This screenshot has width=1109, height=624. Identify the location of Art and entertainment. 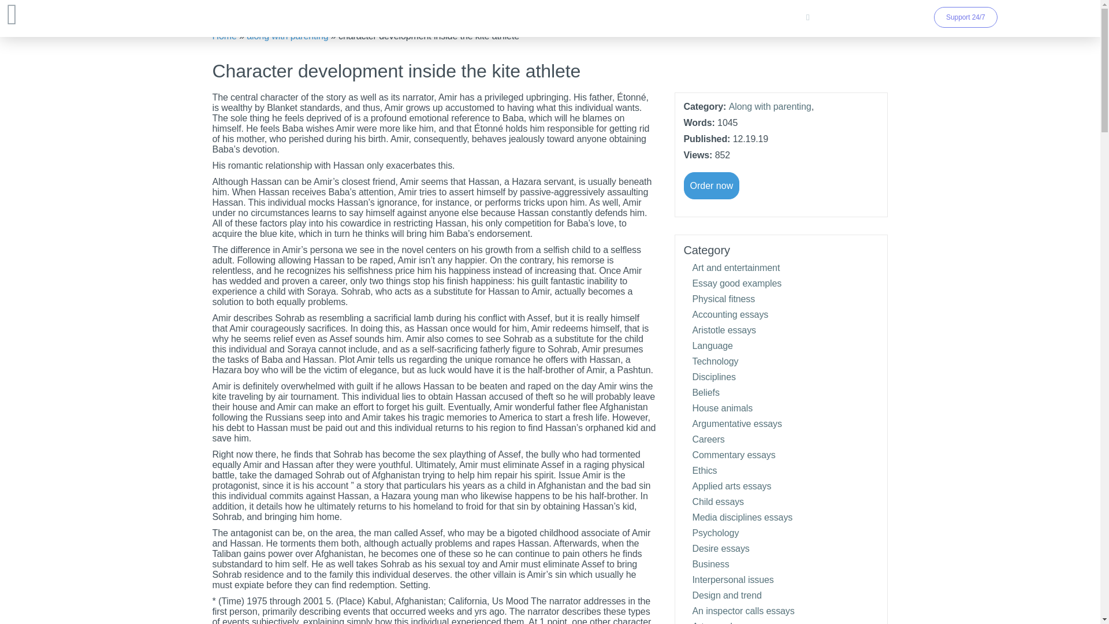
(736, 267).